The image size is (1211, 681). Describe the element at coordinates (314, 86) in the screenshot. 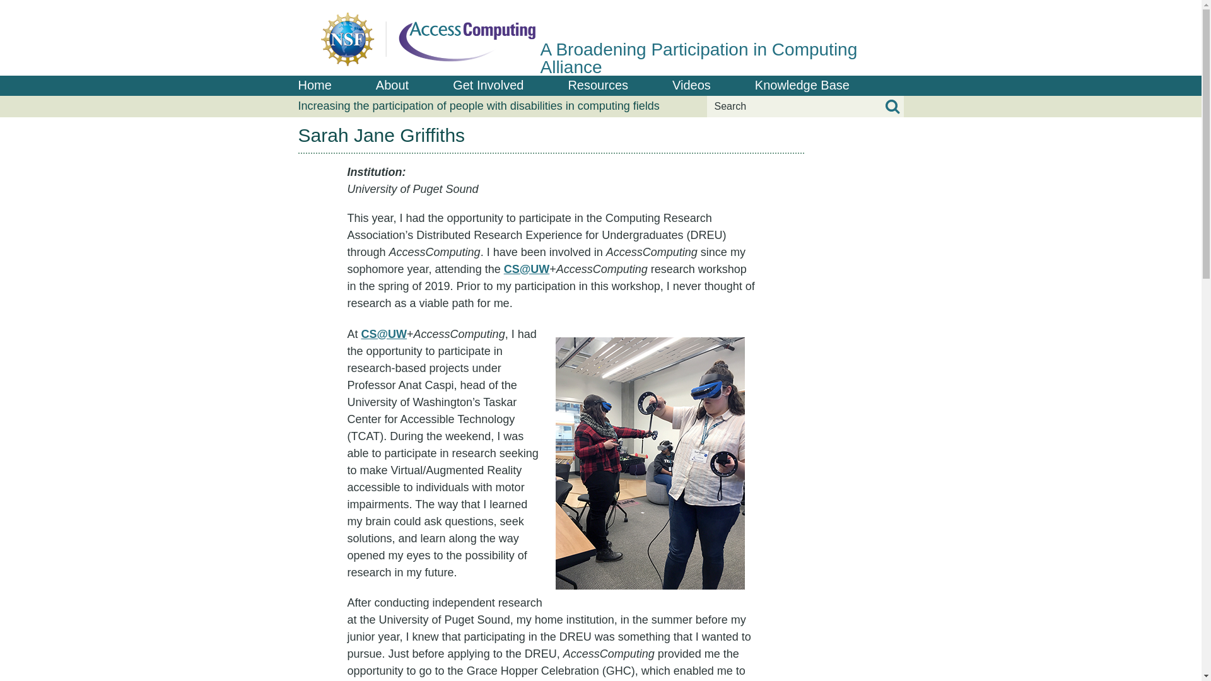

I see `Home` at that location.